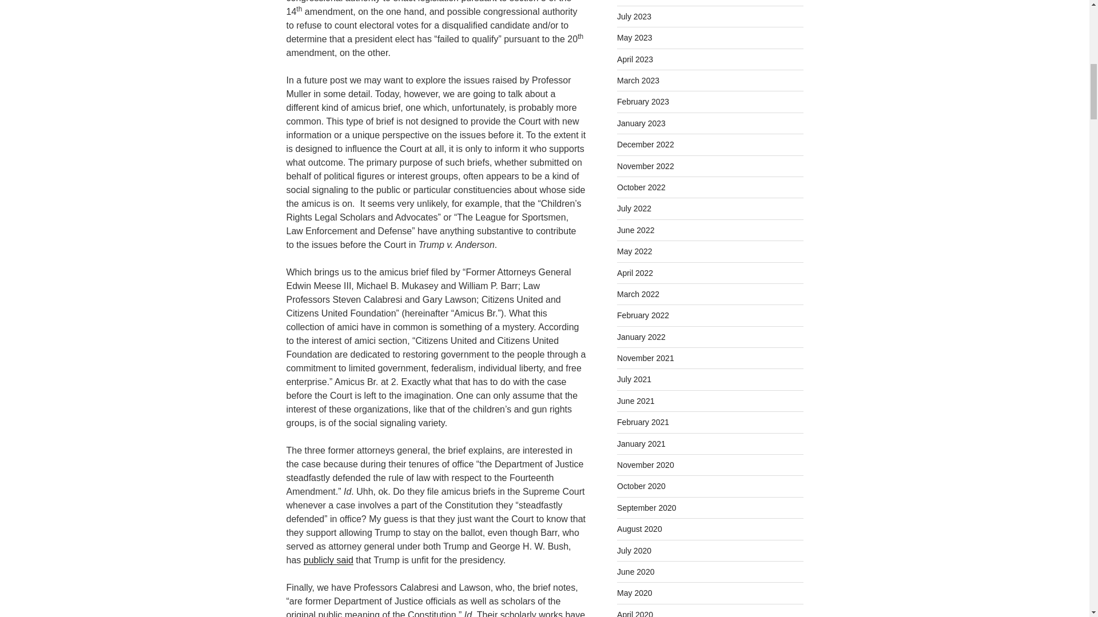 The image size is (1098, 617). I want to click on November 2022, so click(645, 166).